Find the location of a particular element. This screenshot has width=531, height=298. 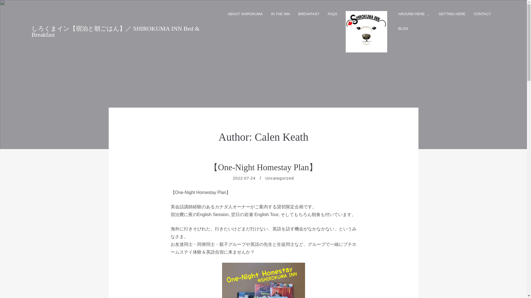

IN THE INN is located at coordinates (280, 14).